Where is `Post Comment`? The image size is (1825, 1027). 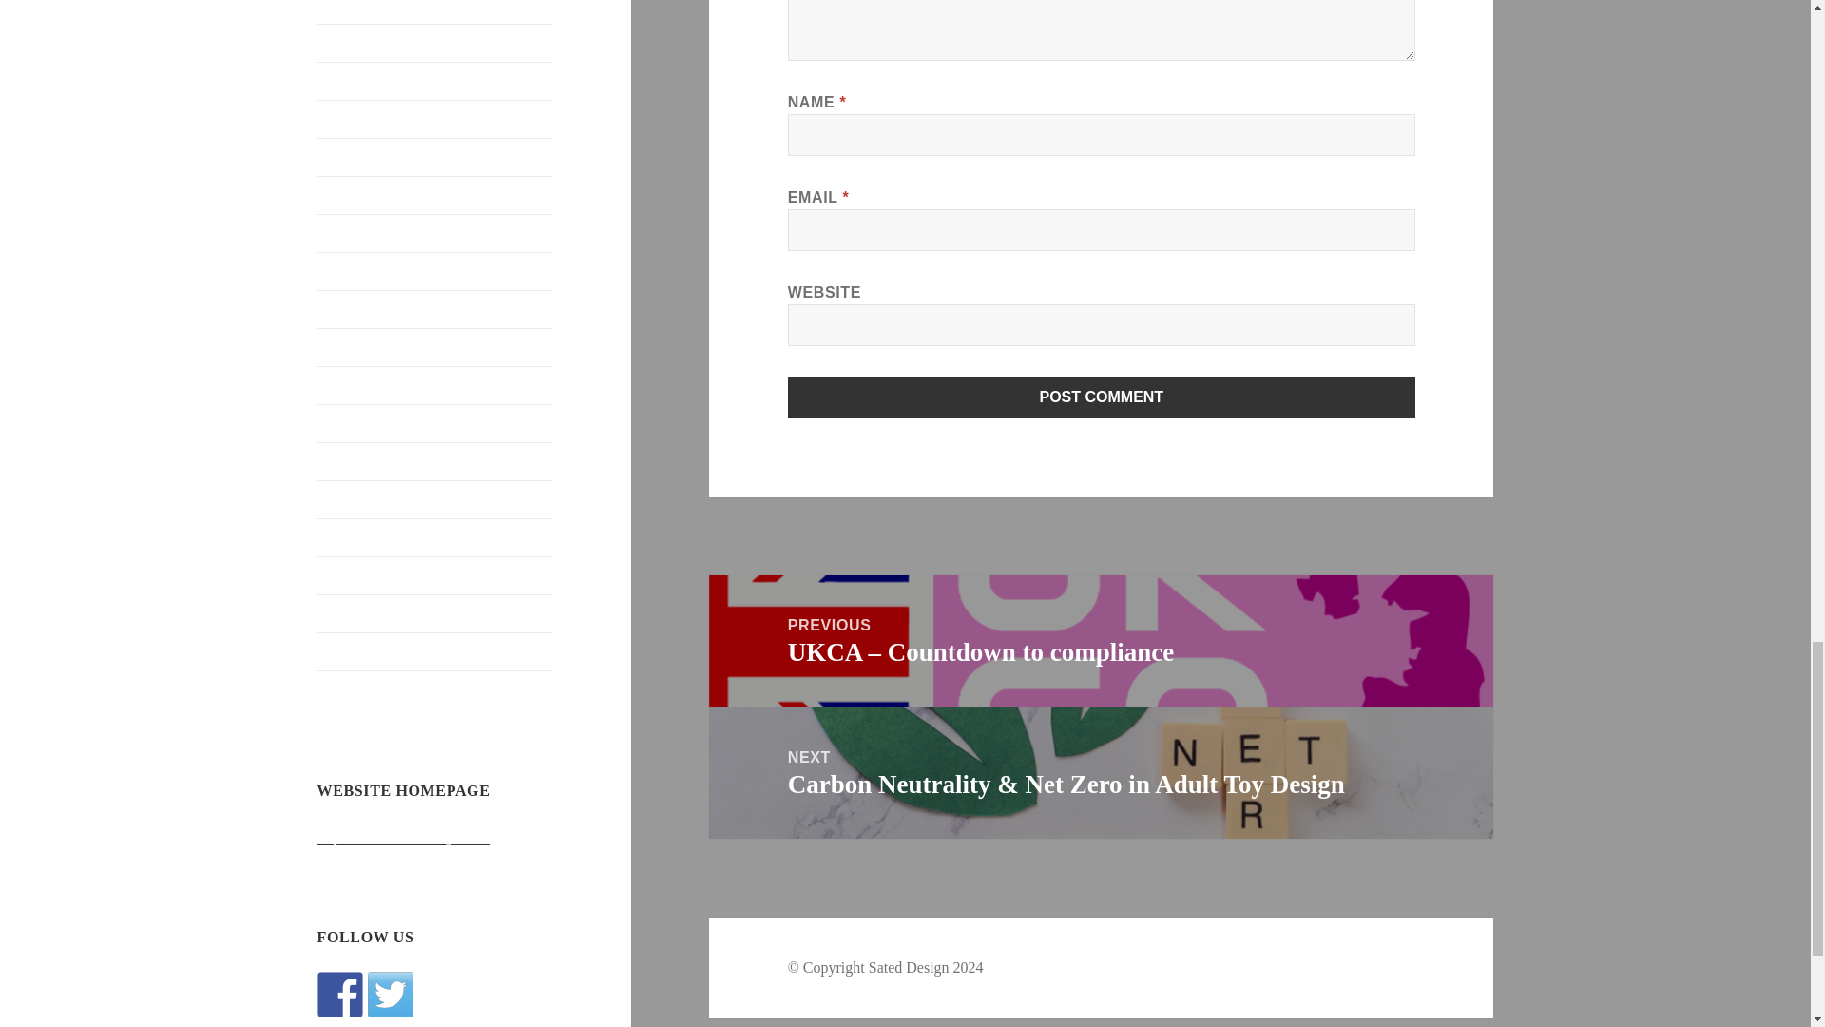
Post Comment is located at coordinates (1102, 397).